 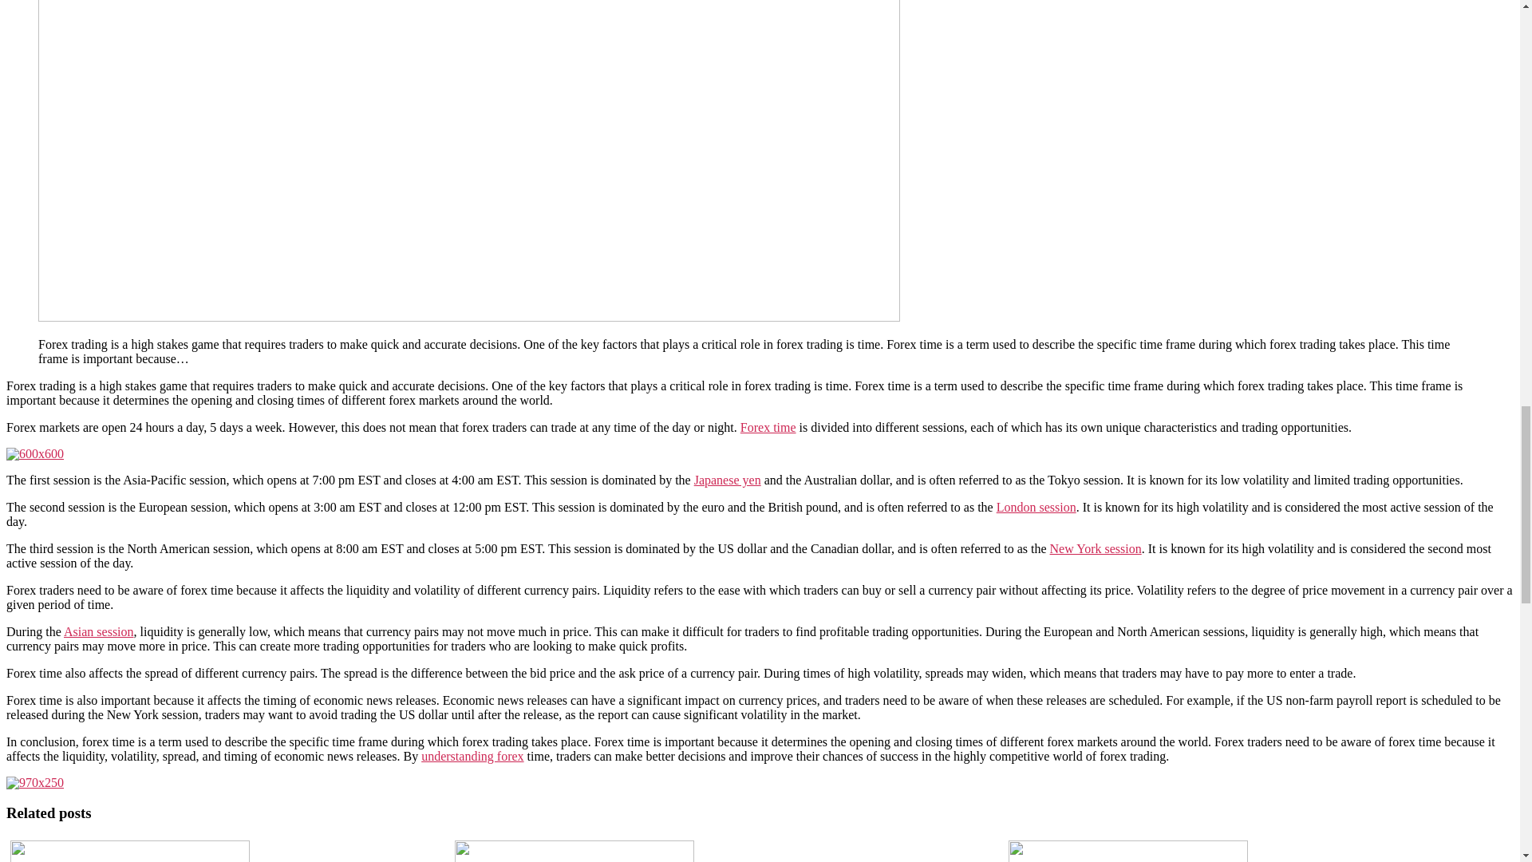 I want to click on understanding forex, so click(x=472, y=755).